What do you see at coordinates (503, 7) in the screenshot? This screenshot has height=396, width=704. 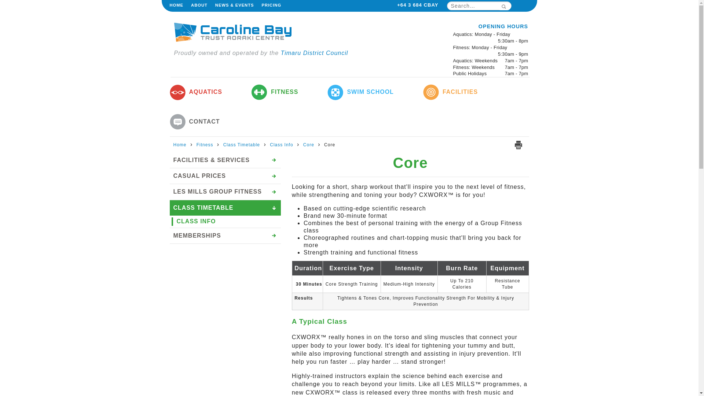 I see `Search` at bounding box center [503, 7].